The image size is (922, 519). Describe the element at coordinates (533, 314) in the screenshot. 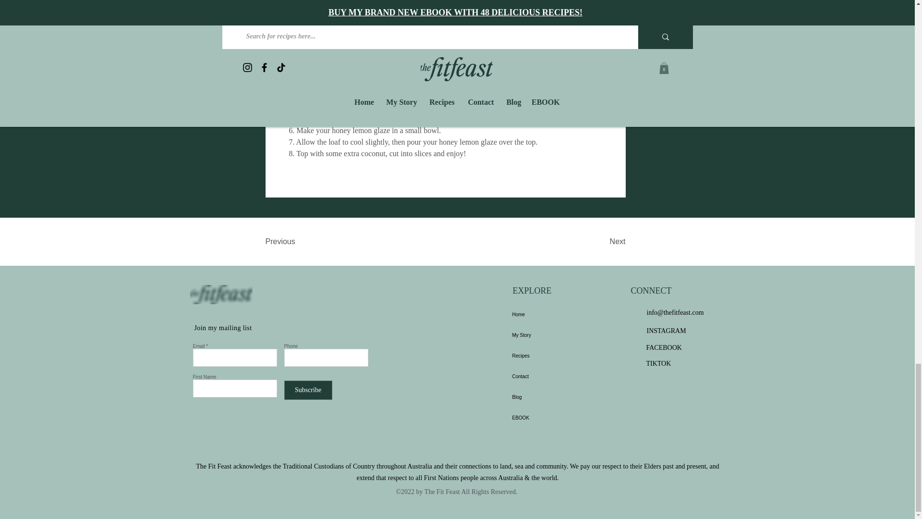

I see `Home` at that location.